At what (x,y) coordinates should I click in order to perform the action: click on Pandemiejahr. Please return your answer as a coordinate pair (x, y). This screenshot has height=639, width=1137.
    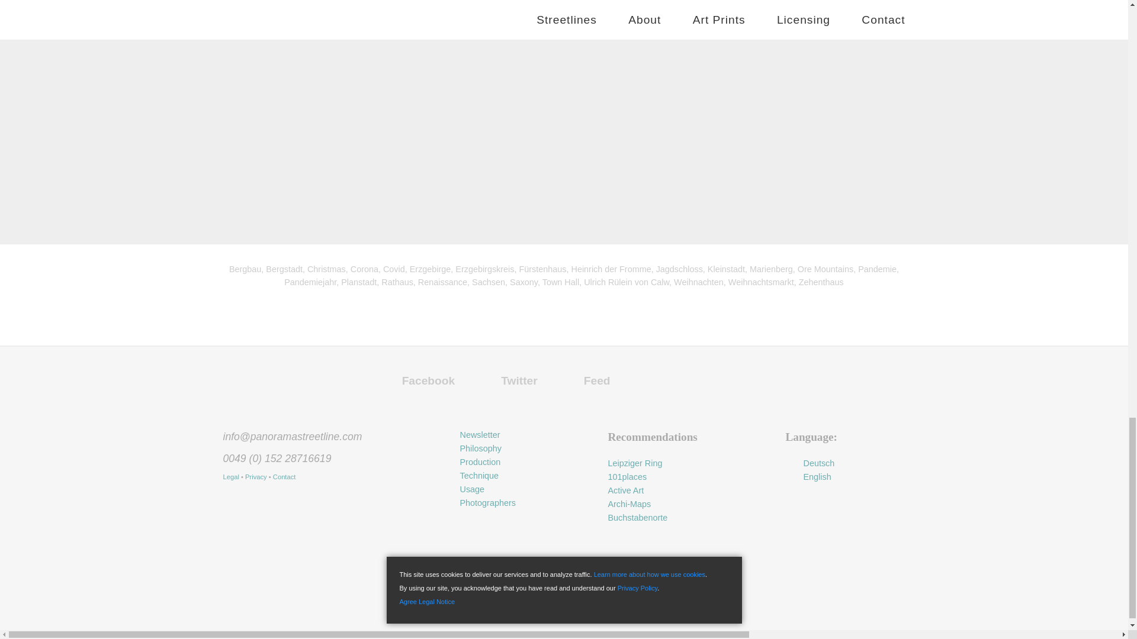
    Looking at the image, I should click on (310, 282).